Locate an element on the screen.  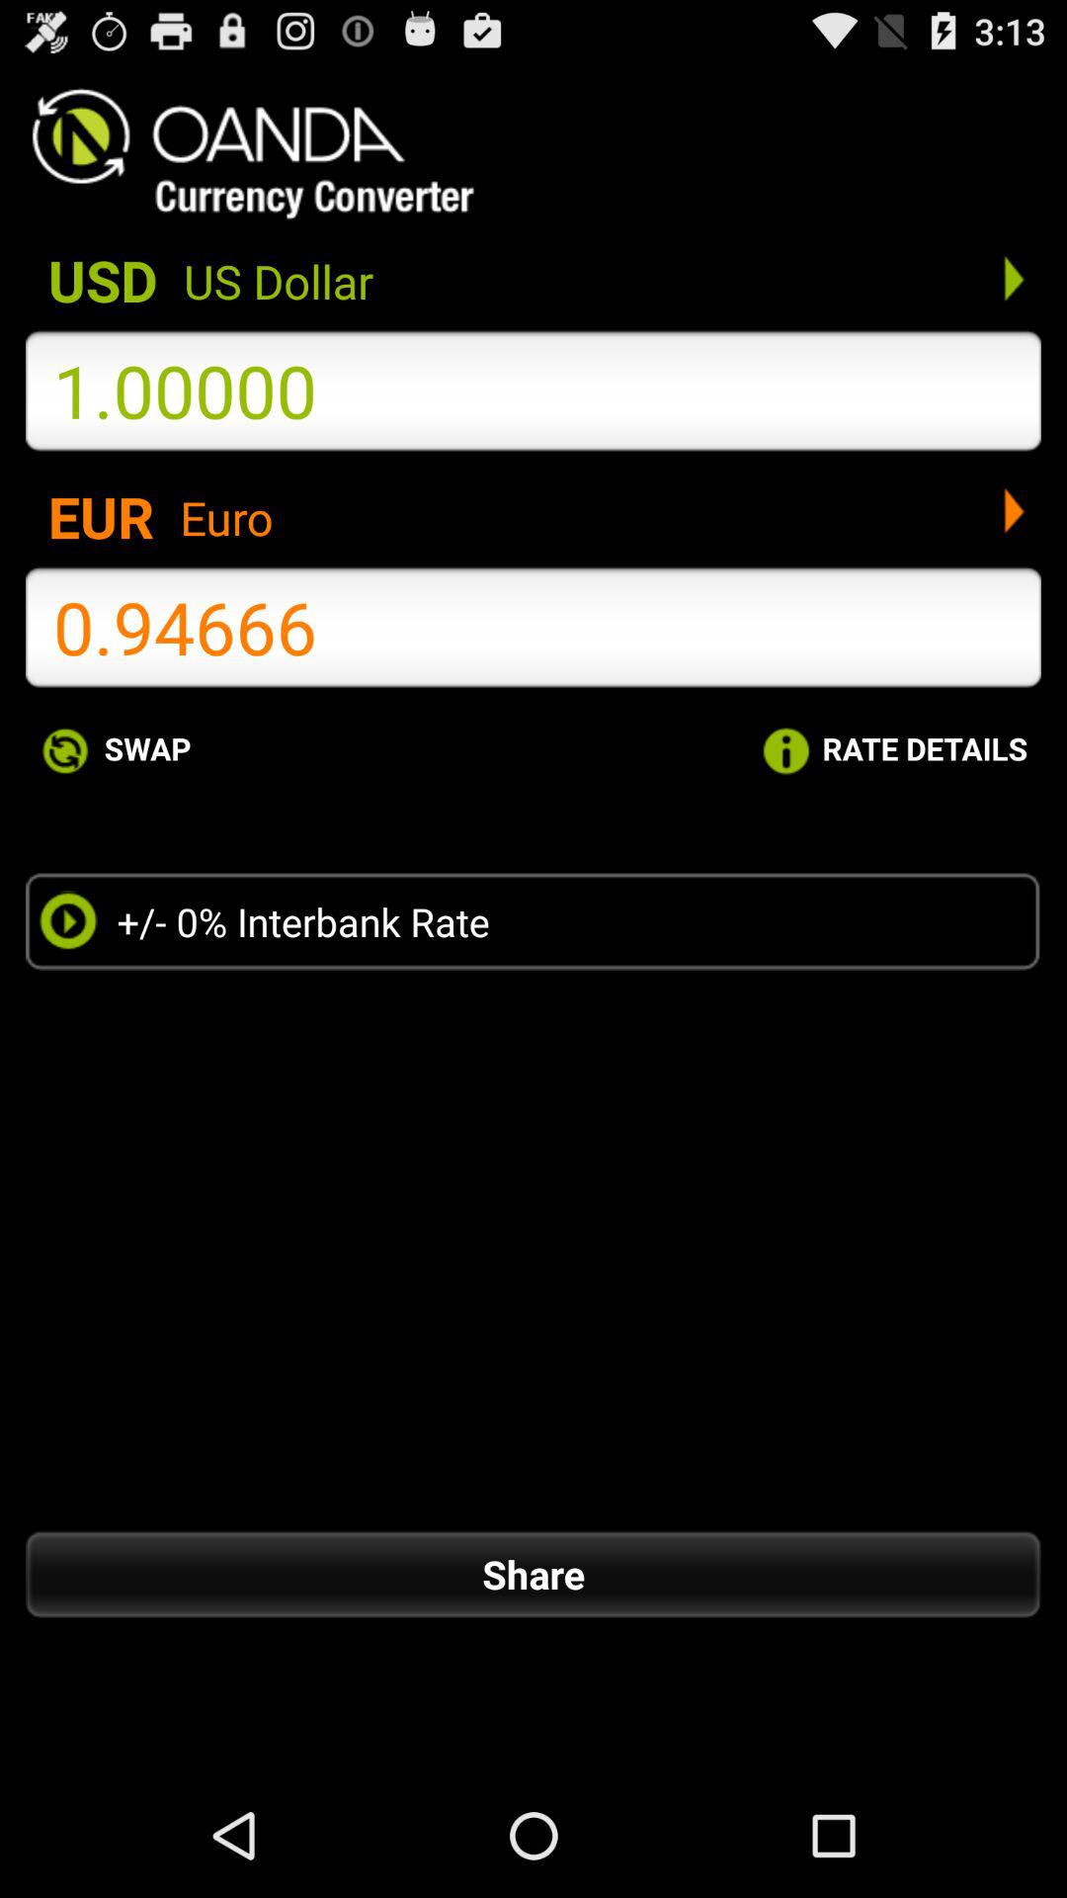
click on usd us dollar is located at coordinates (533, 278).